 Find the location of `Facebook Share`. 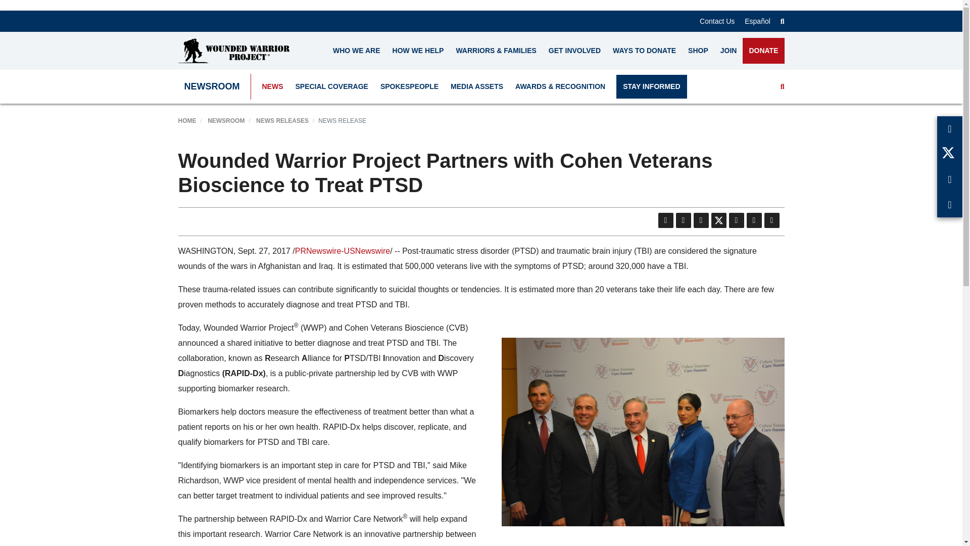

Facebook Share is located at coordinates (754, 220).